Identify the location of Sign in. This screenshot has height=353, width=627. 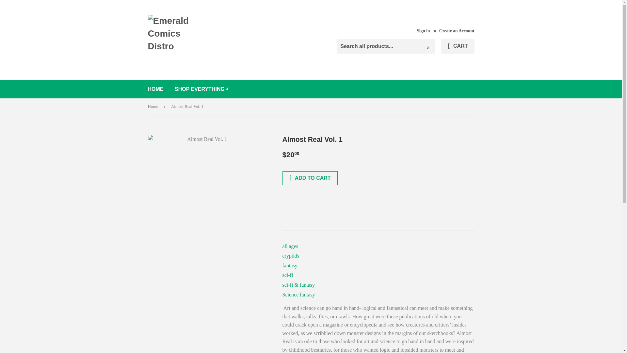
(423, 31).